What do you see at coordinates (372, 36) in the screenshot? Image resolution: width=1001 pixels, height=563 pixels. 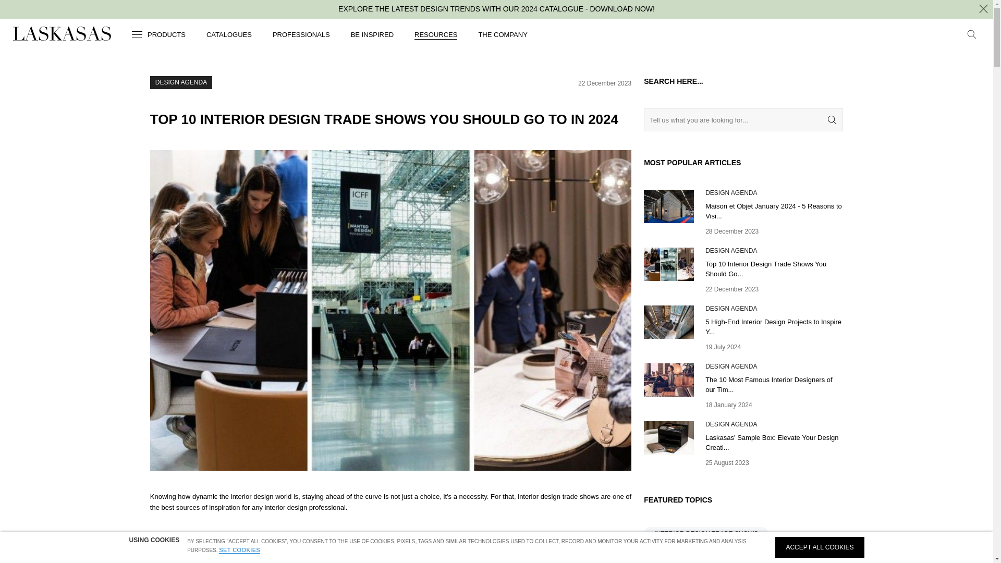 I see `Be Inspired` at bounding box center [372, 36].